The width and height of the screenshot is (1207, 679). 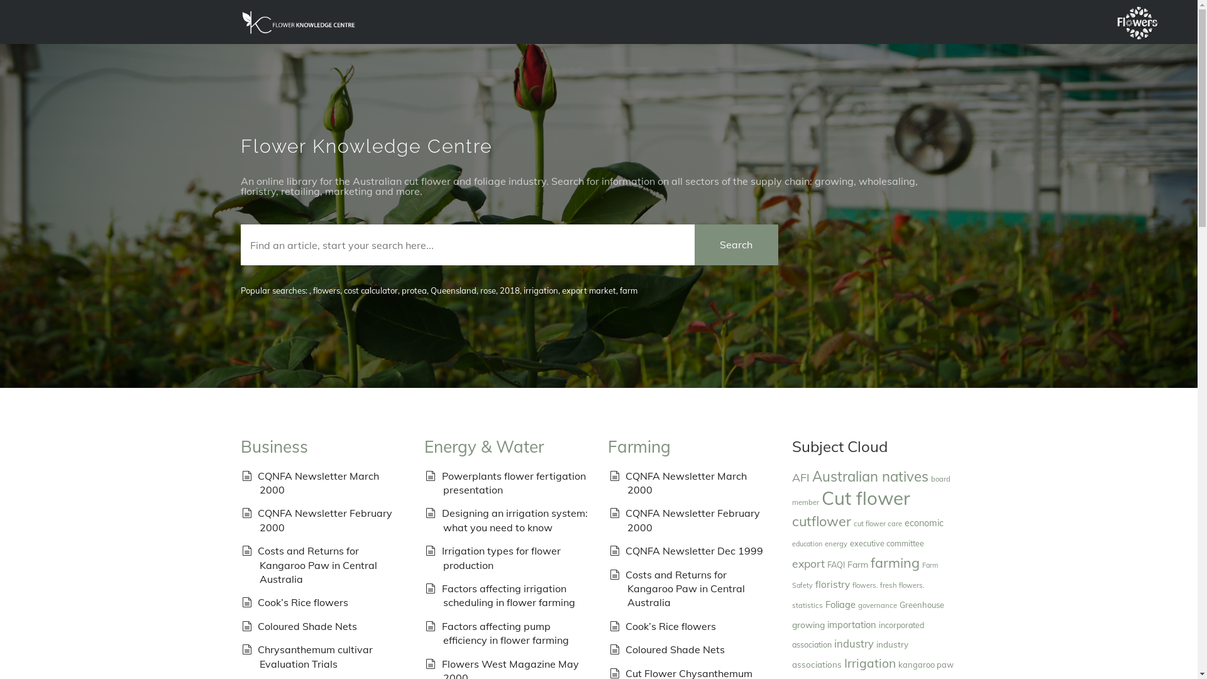 What do you see at coordinates (836, 544) in the screenshot?
I see `energy` at bounding box center [836, 544].